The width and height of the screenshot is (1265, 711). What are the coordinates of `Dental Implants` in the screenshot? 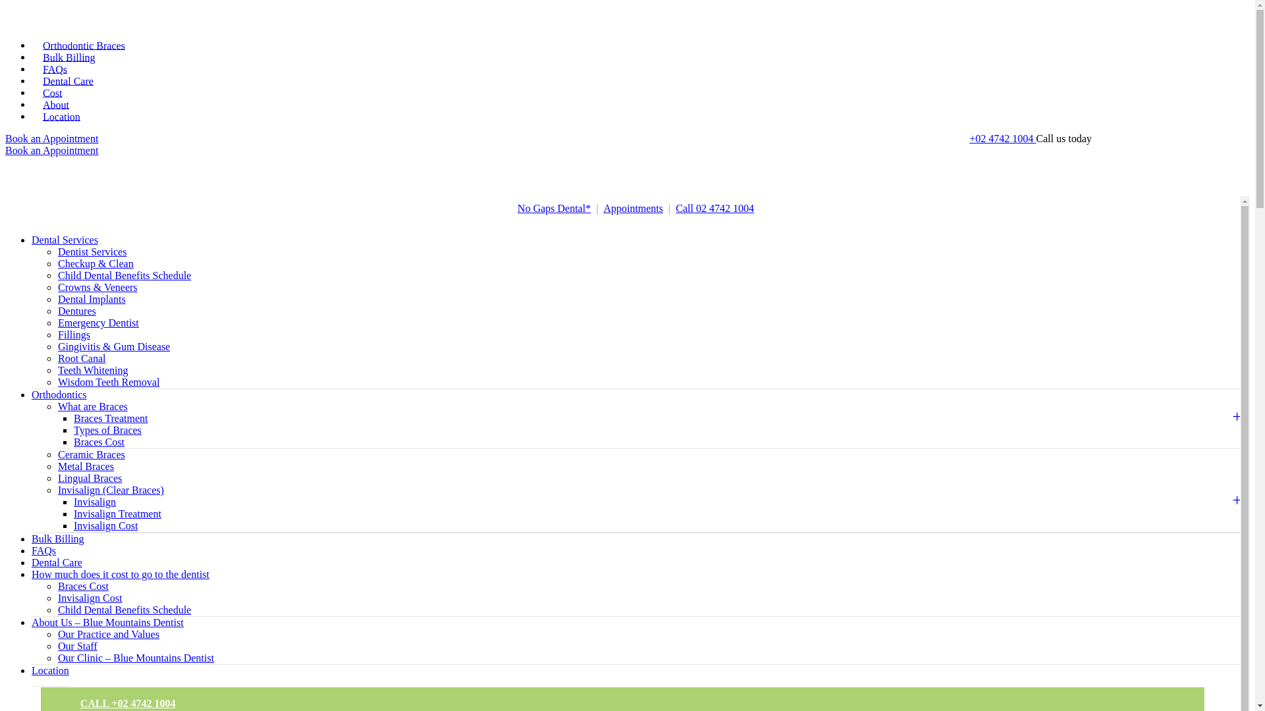 It's located at (92, 299).